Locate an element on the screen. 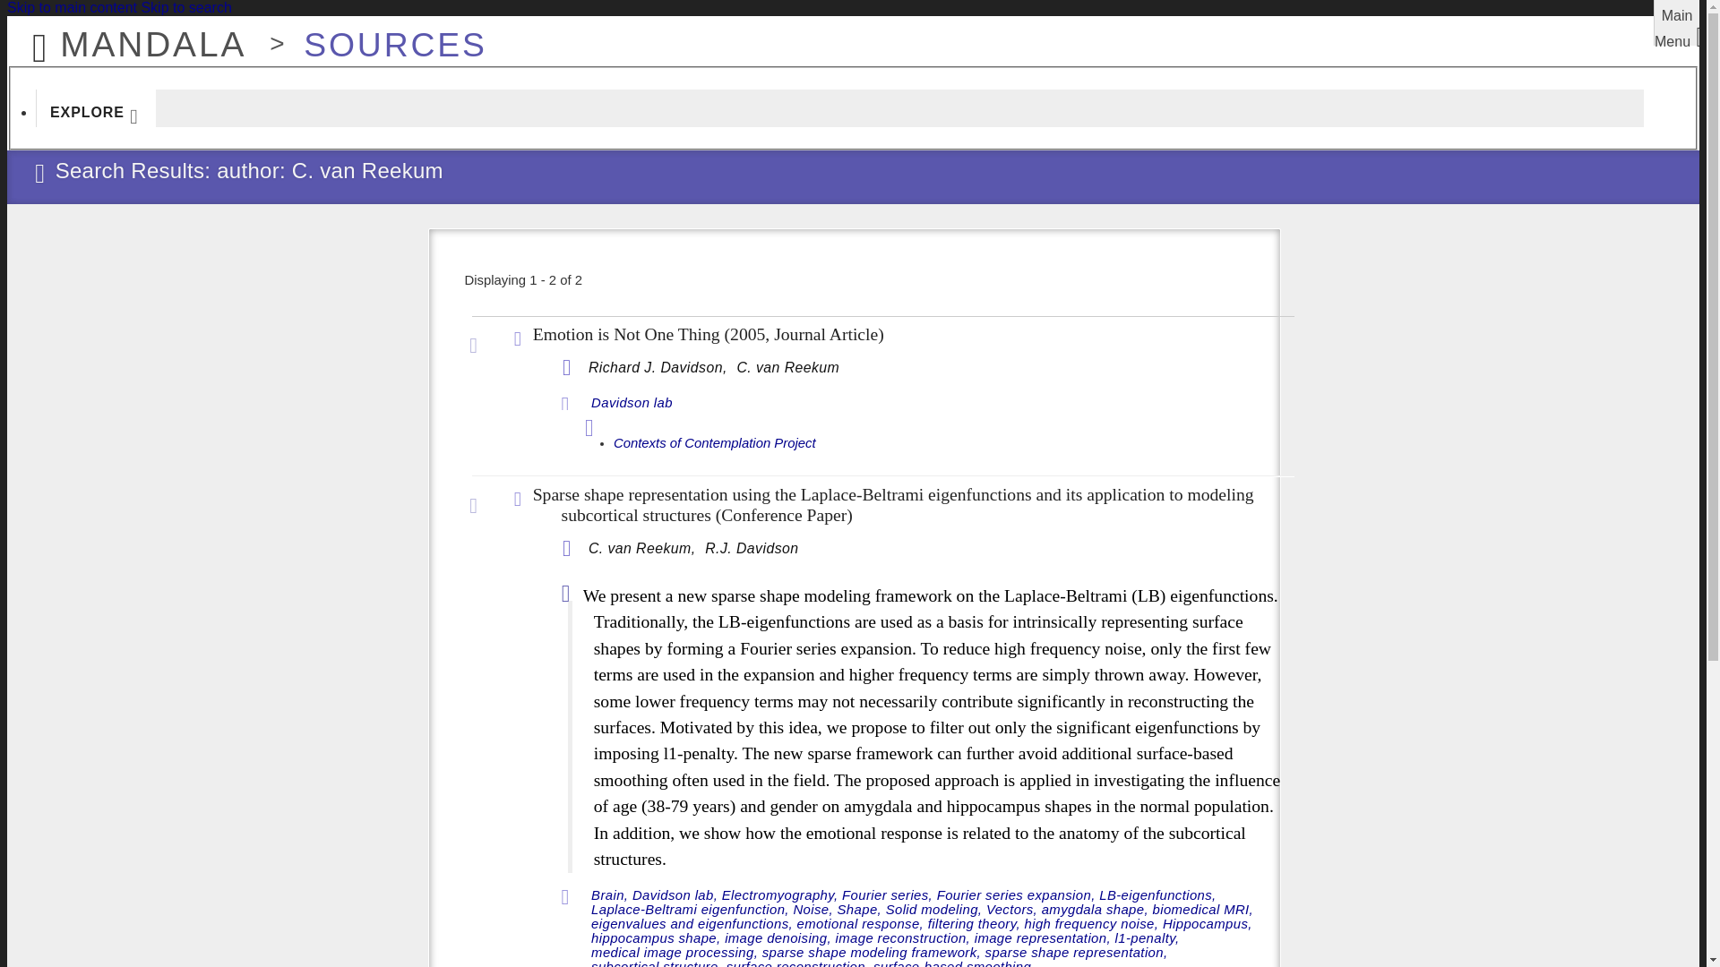 The height and width of the screenshot is (967, 1720). C. van Reekum is located at coordinates (787, 367).